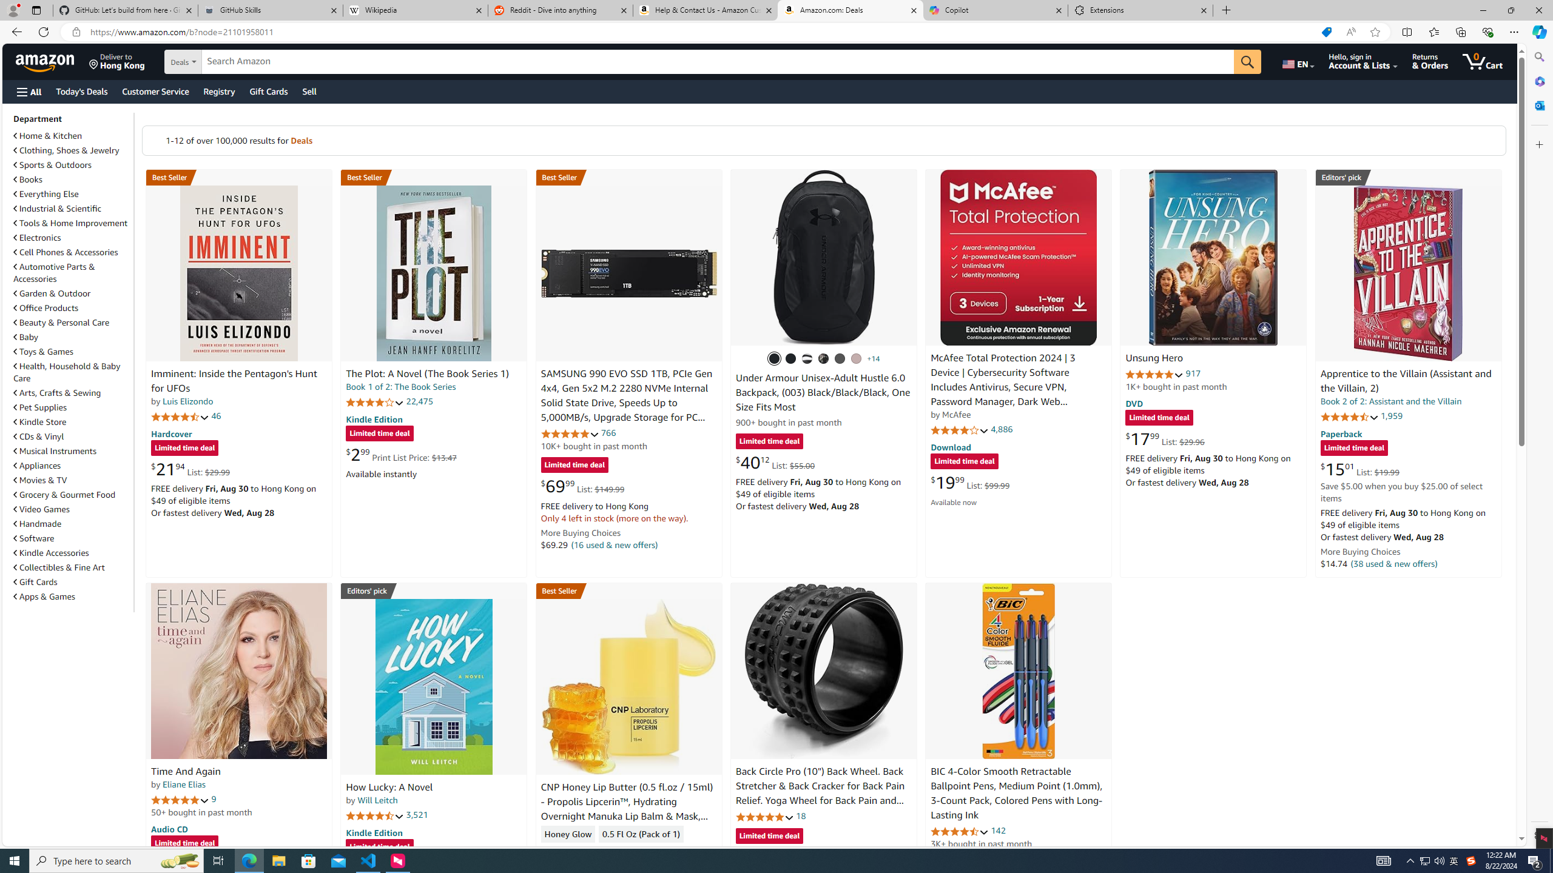 This screenshot has width=1553, height=873. I want to click on (004) Black / Black / Metallic Gold, so click(824, 359).